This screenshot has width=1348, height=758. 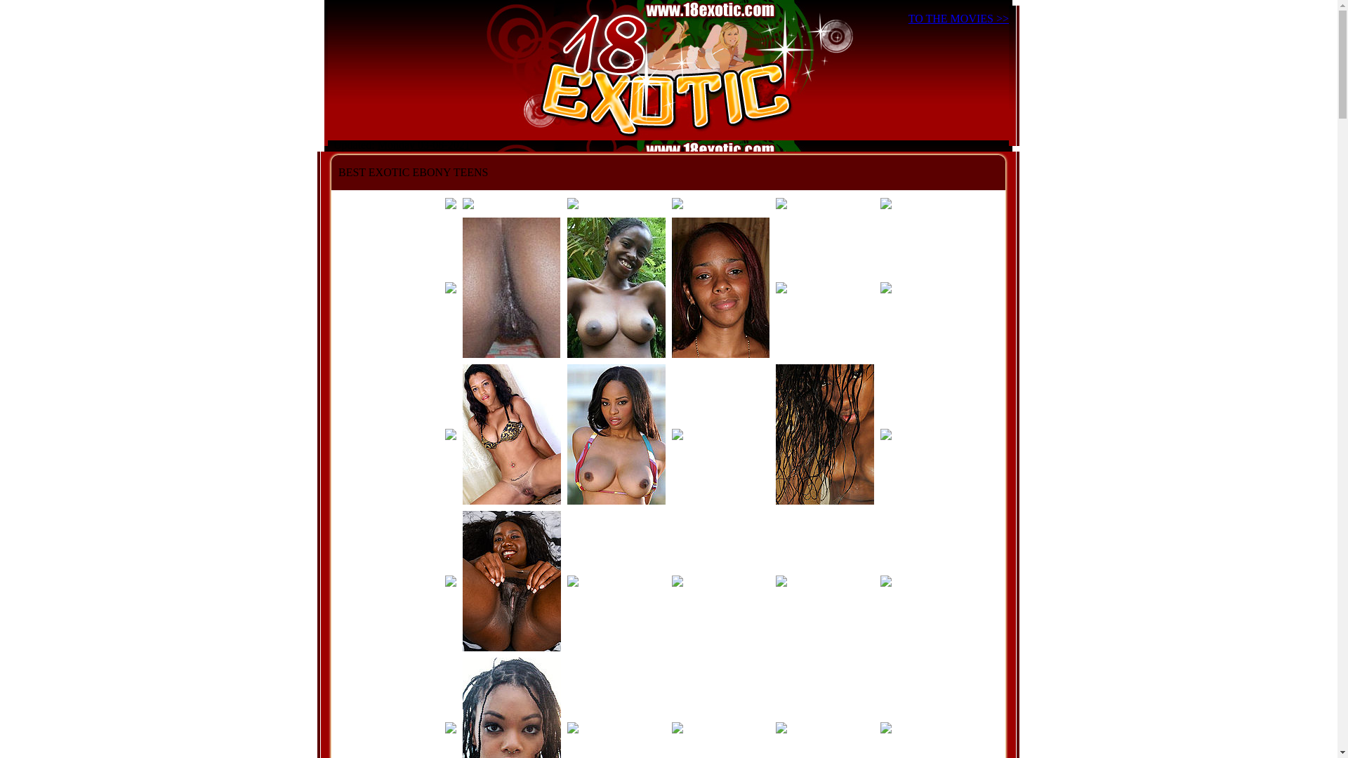 I want to click on TO THE MOVIES >>, so click(x=959, y=18).